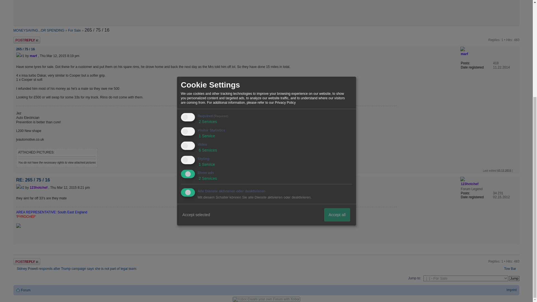  Describe the element at coordinates (469, 184) in the screenshot. I see `123hotchef` at that location.